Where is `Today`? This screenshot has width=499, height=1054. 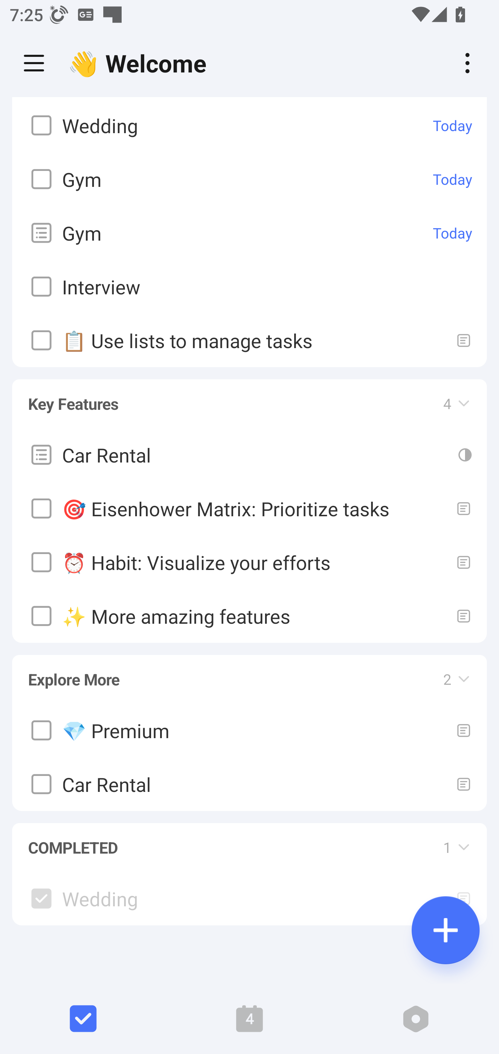 Today is located at coordinates (453, 179).